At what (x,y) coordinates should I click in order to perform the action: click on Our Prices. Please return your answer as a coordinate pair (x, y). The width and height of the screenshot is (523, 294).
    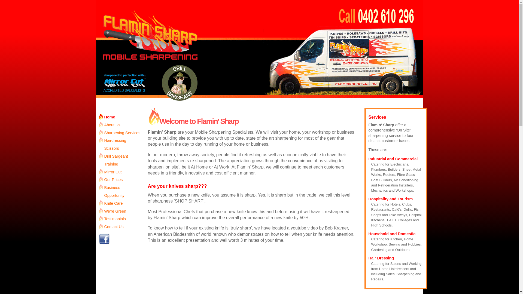
    Looking at the image, I should click on (120, 180).